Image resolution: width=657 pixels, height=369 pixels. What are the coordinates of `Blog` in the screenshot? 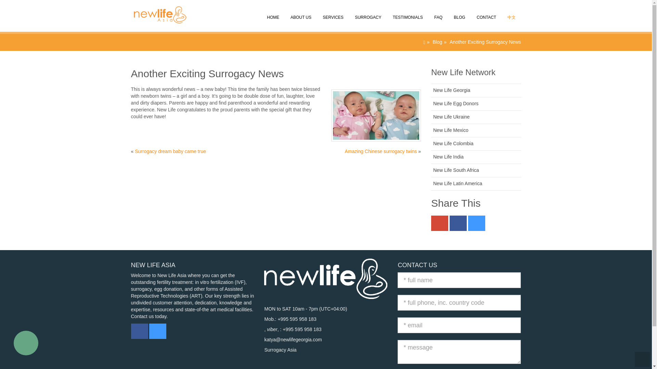 It's located at (437, 42).